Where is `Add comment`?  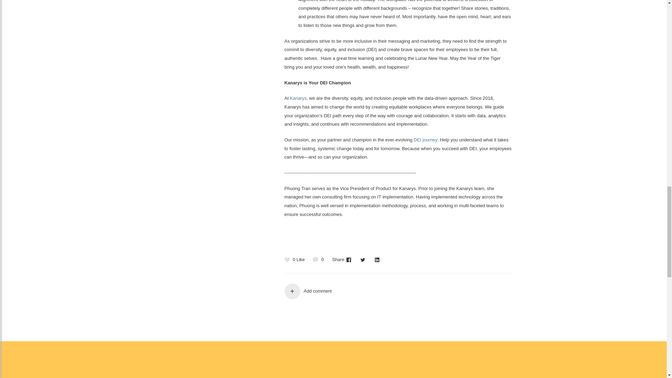
Add comment is located at coordinates (398, 291).